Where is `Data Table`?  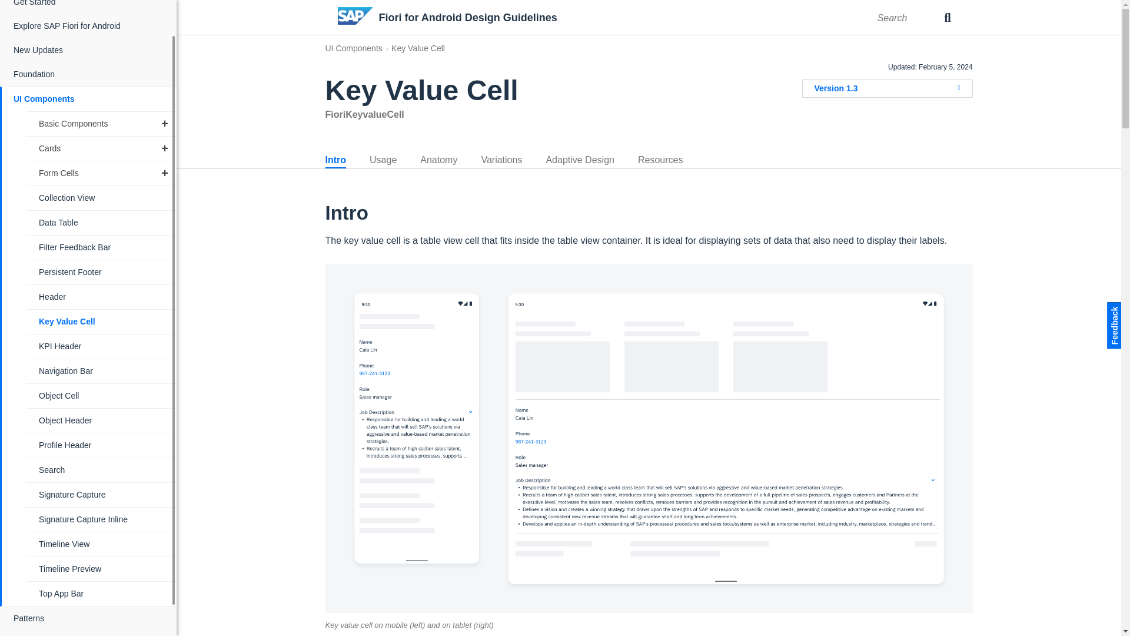 Data Table is located at coordinates (101, 223).